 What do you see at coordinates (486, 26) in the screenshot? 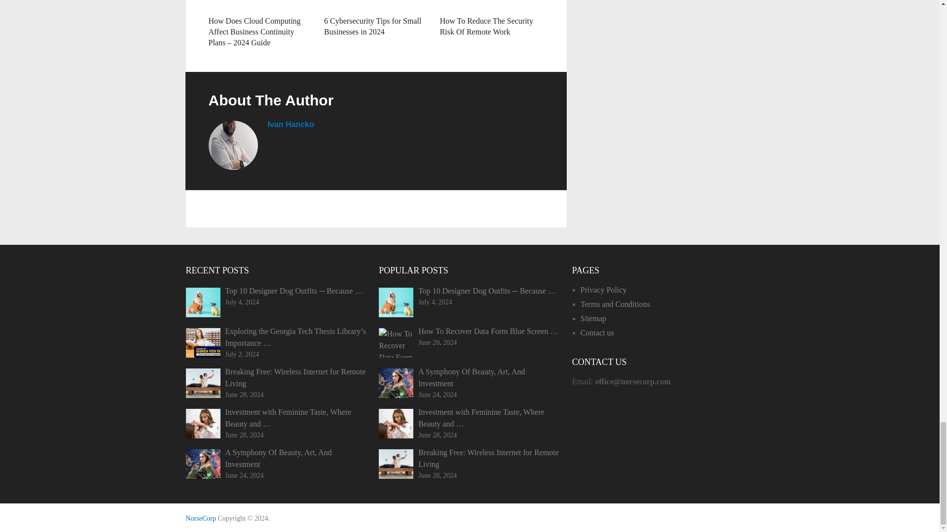
I see `How To Reduce The Security Risk Of Remote Work` at bounding box center [486, 26].